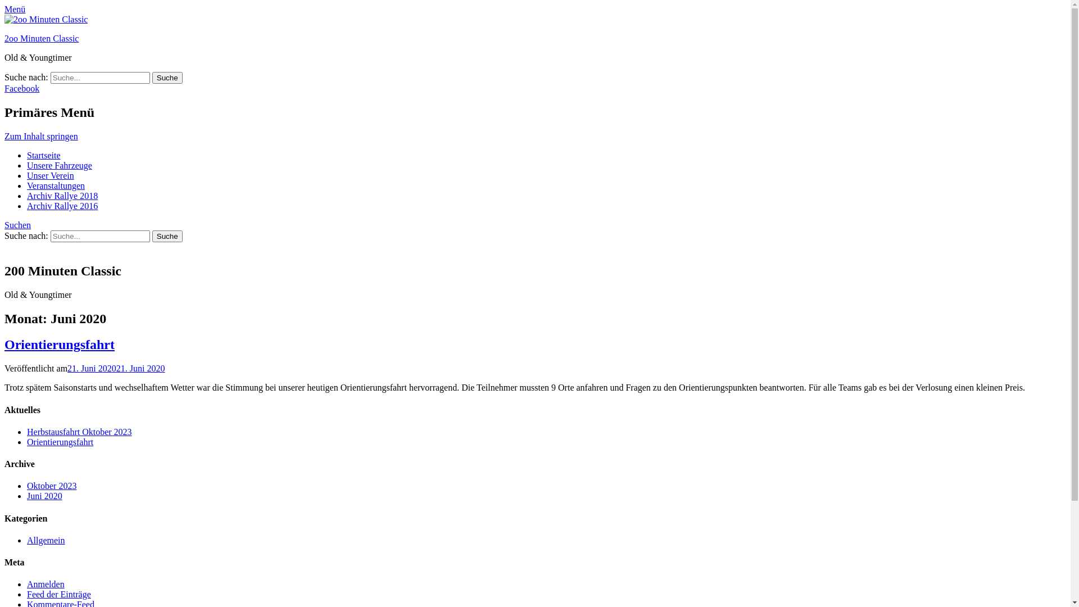 The image size is (1079, 607). What do you see at coordinates (44, 155) in the screenshot?
I see `Startseite` at bounding box center [44, 155].